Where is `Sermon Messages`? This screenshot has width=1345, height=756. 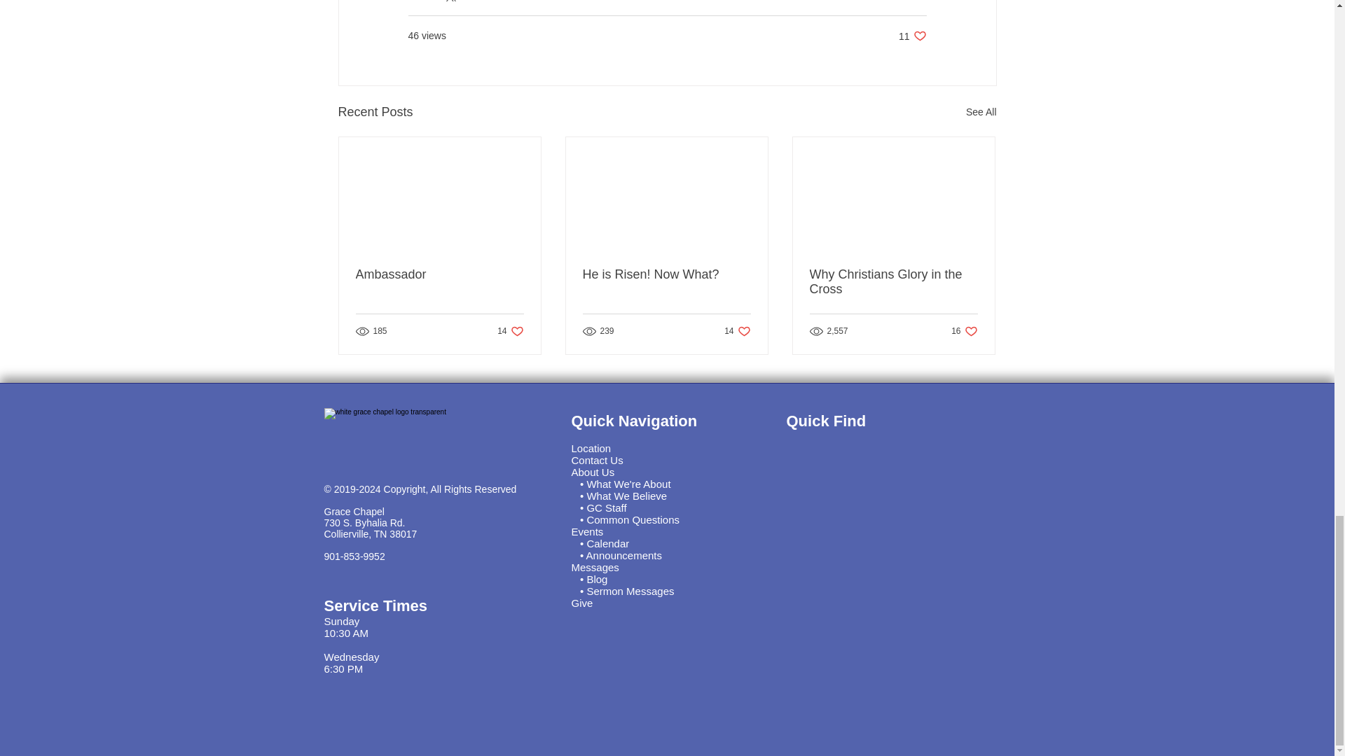
Sermon Messages is located at coordinates (598, 461).